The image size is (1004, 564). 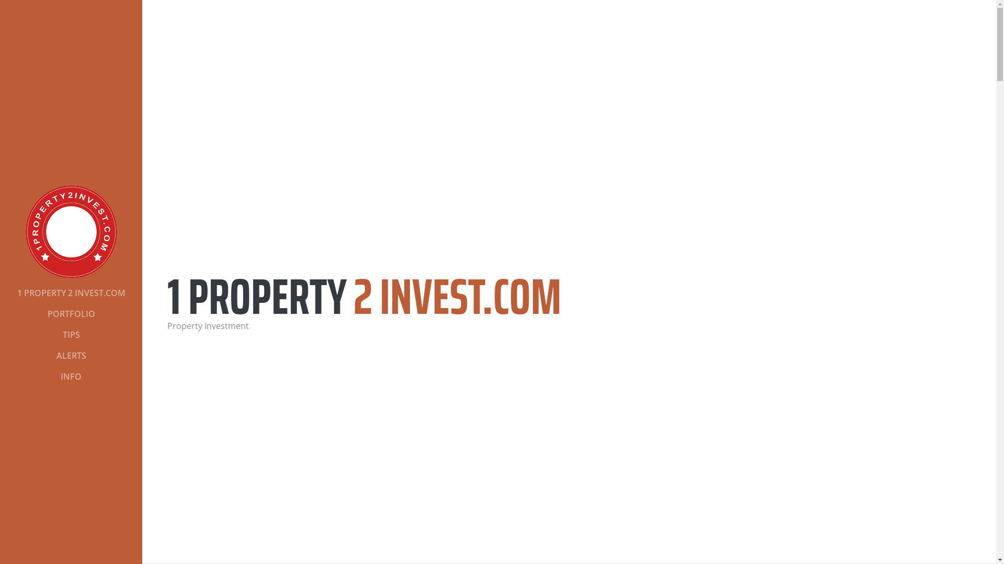 I want to click on TIPS, so click(x=71, y=335).